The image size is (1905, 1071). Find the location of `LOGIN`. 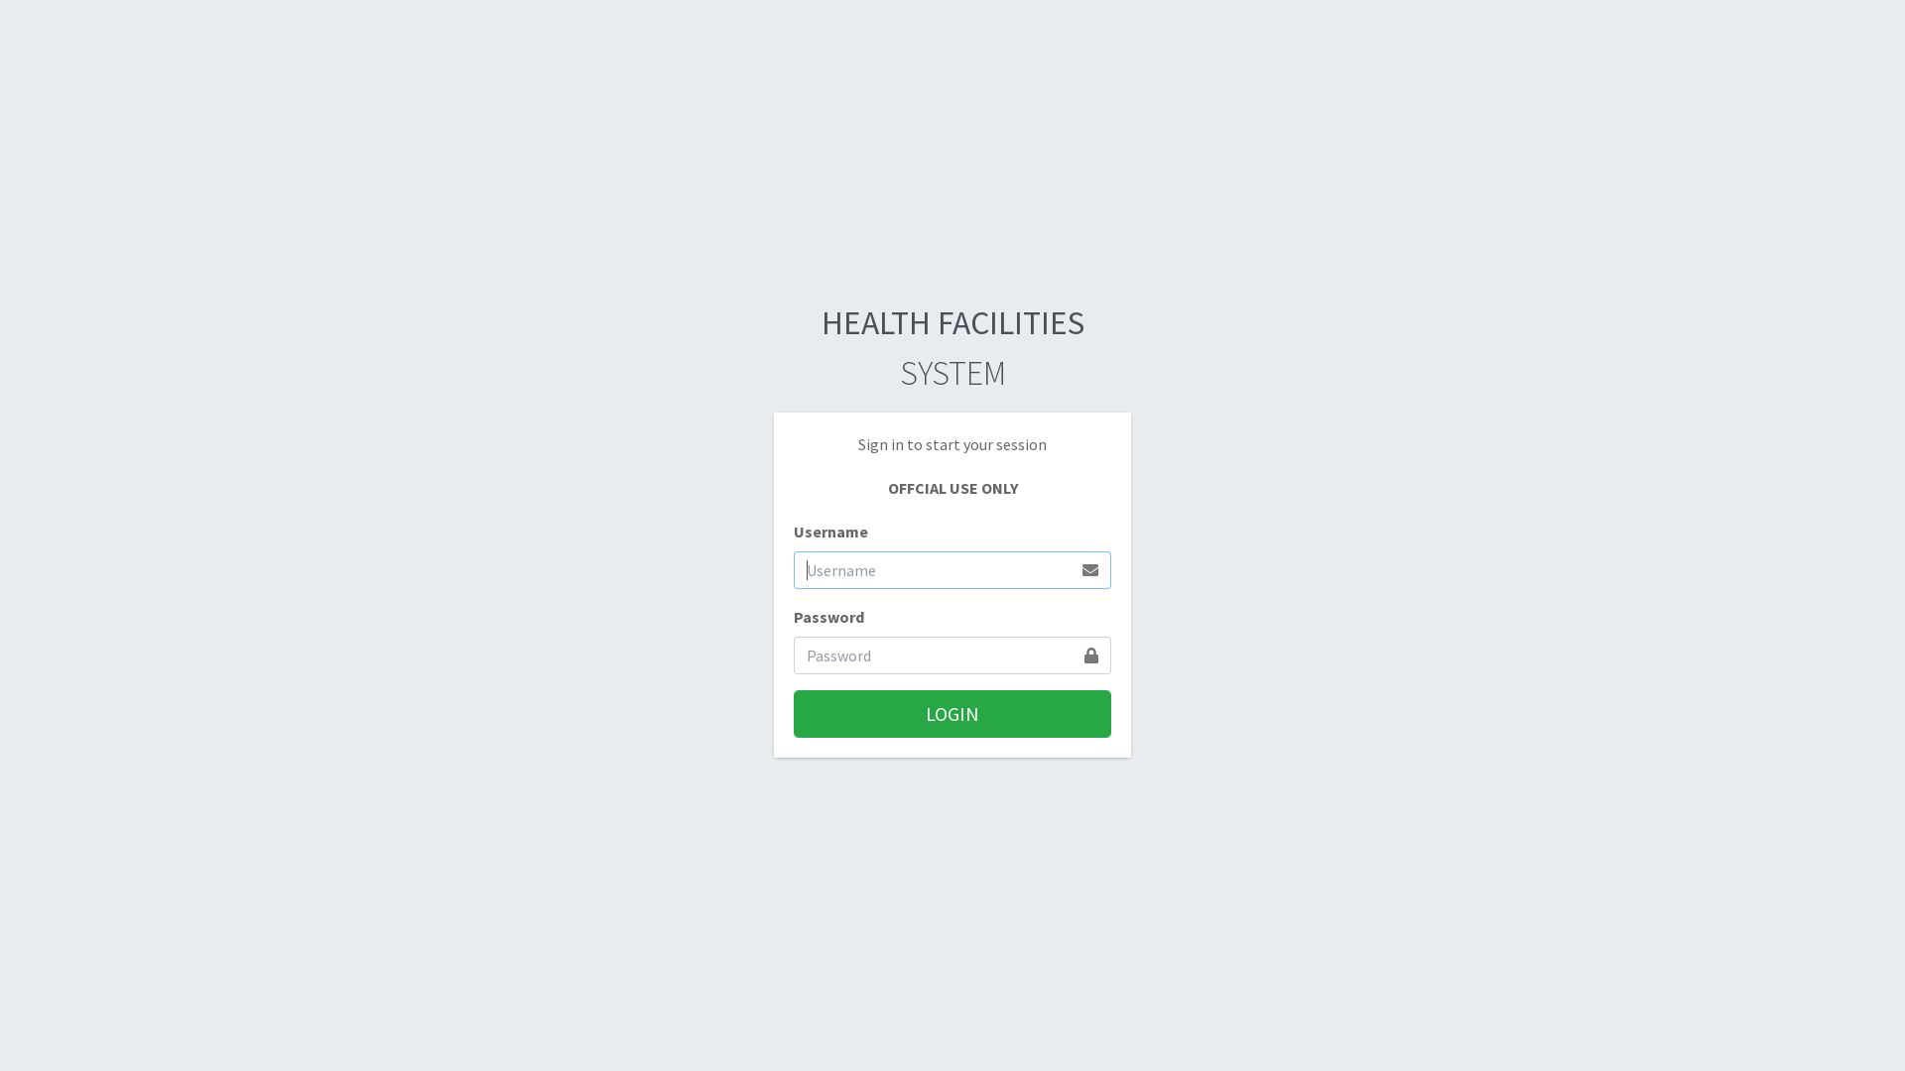

LOGIN is located at coordinates (952, 714).